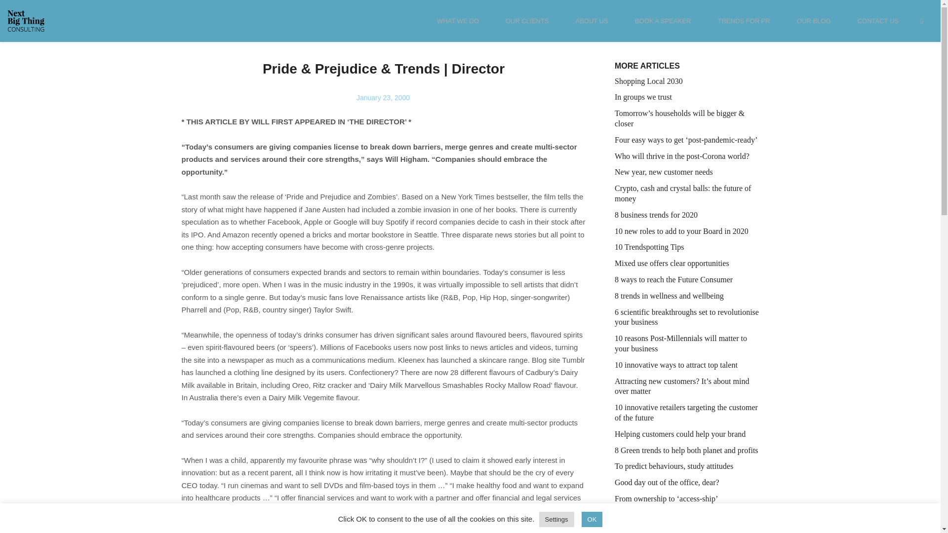 This screenshot has width=948, height=533. I want to click on ABOUT US, so click(592, 28).